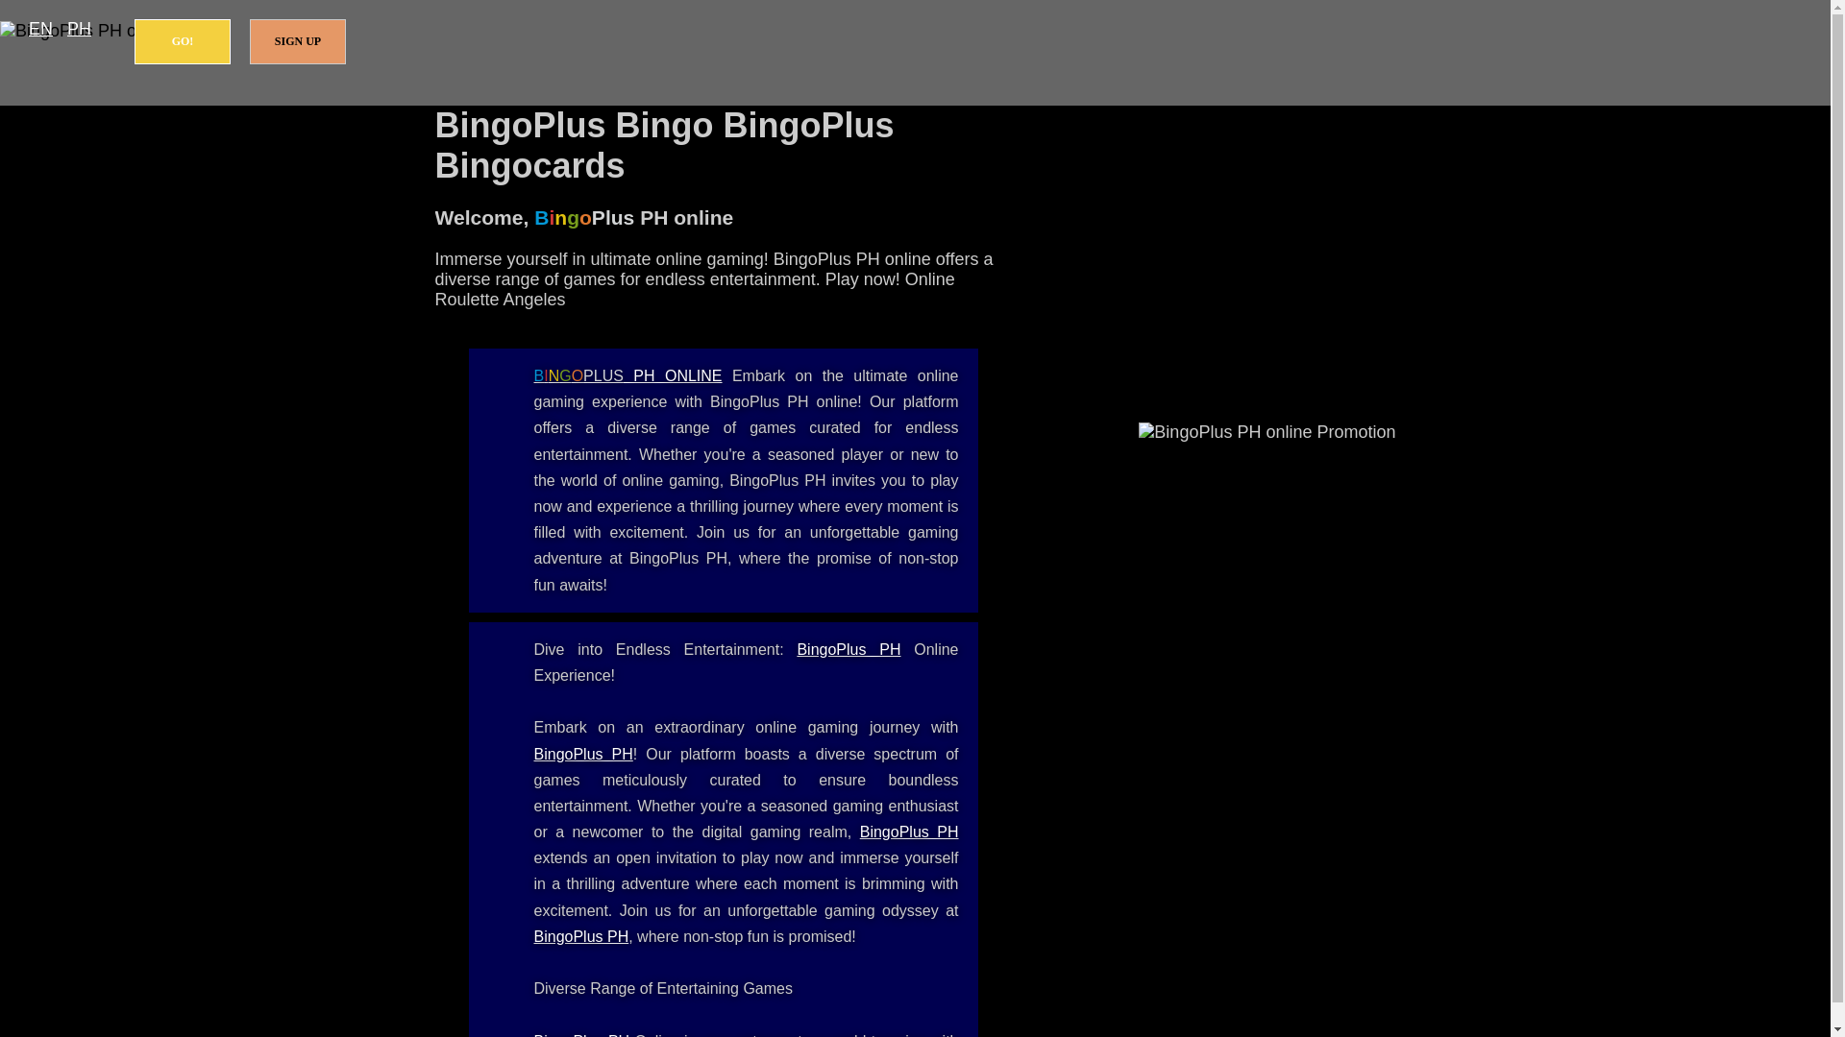 The width and height of the screenshot is (1845, 1037). What do you see at coordinates (582, 1035) in the screenshot?
I see `BingoPlus PH - BingoPlus PH online` at bounding box center [582, 1035].